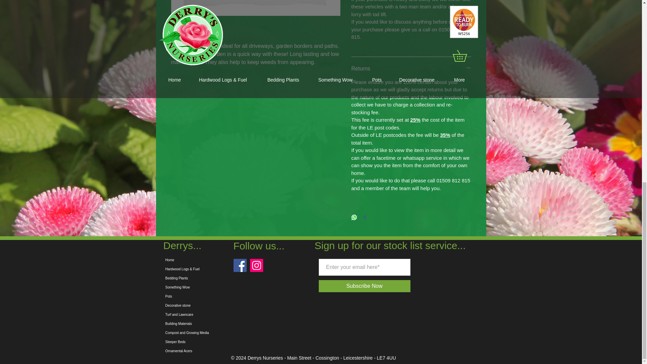 This screenshot has height=364, width=647. Describe the element at coordinates (215, 260) in the screenshot. I see `Home` at that location.